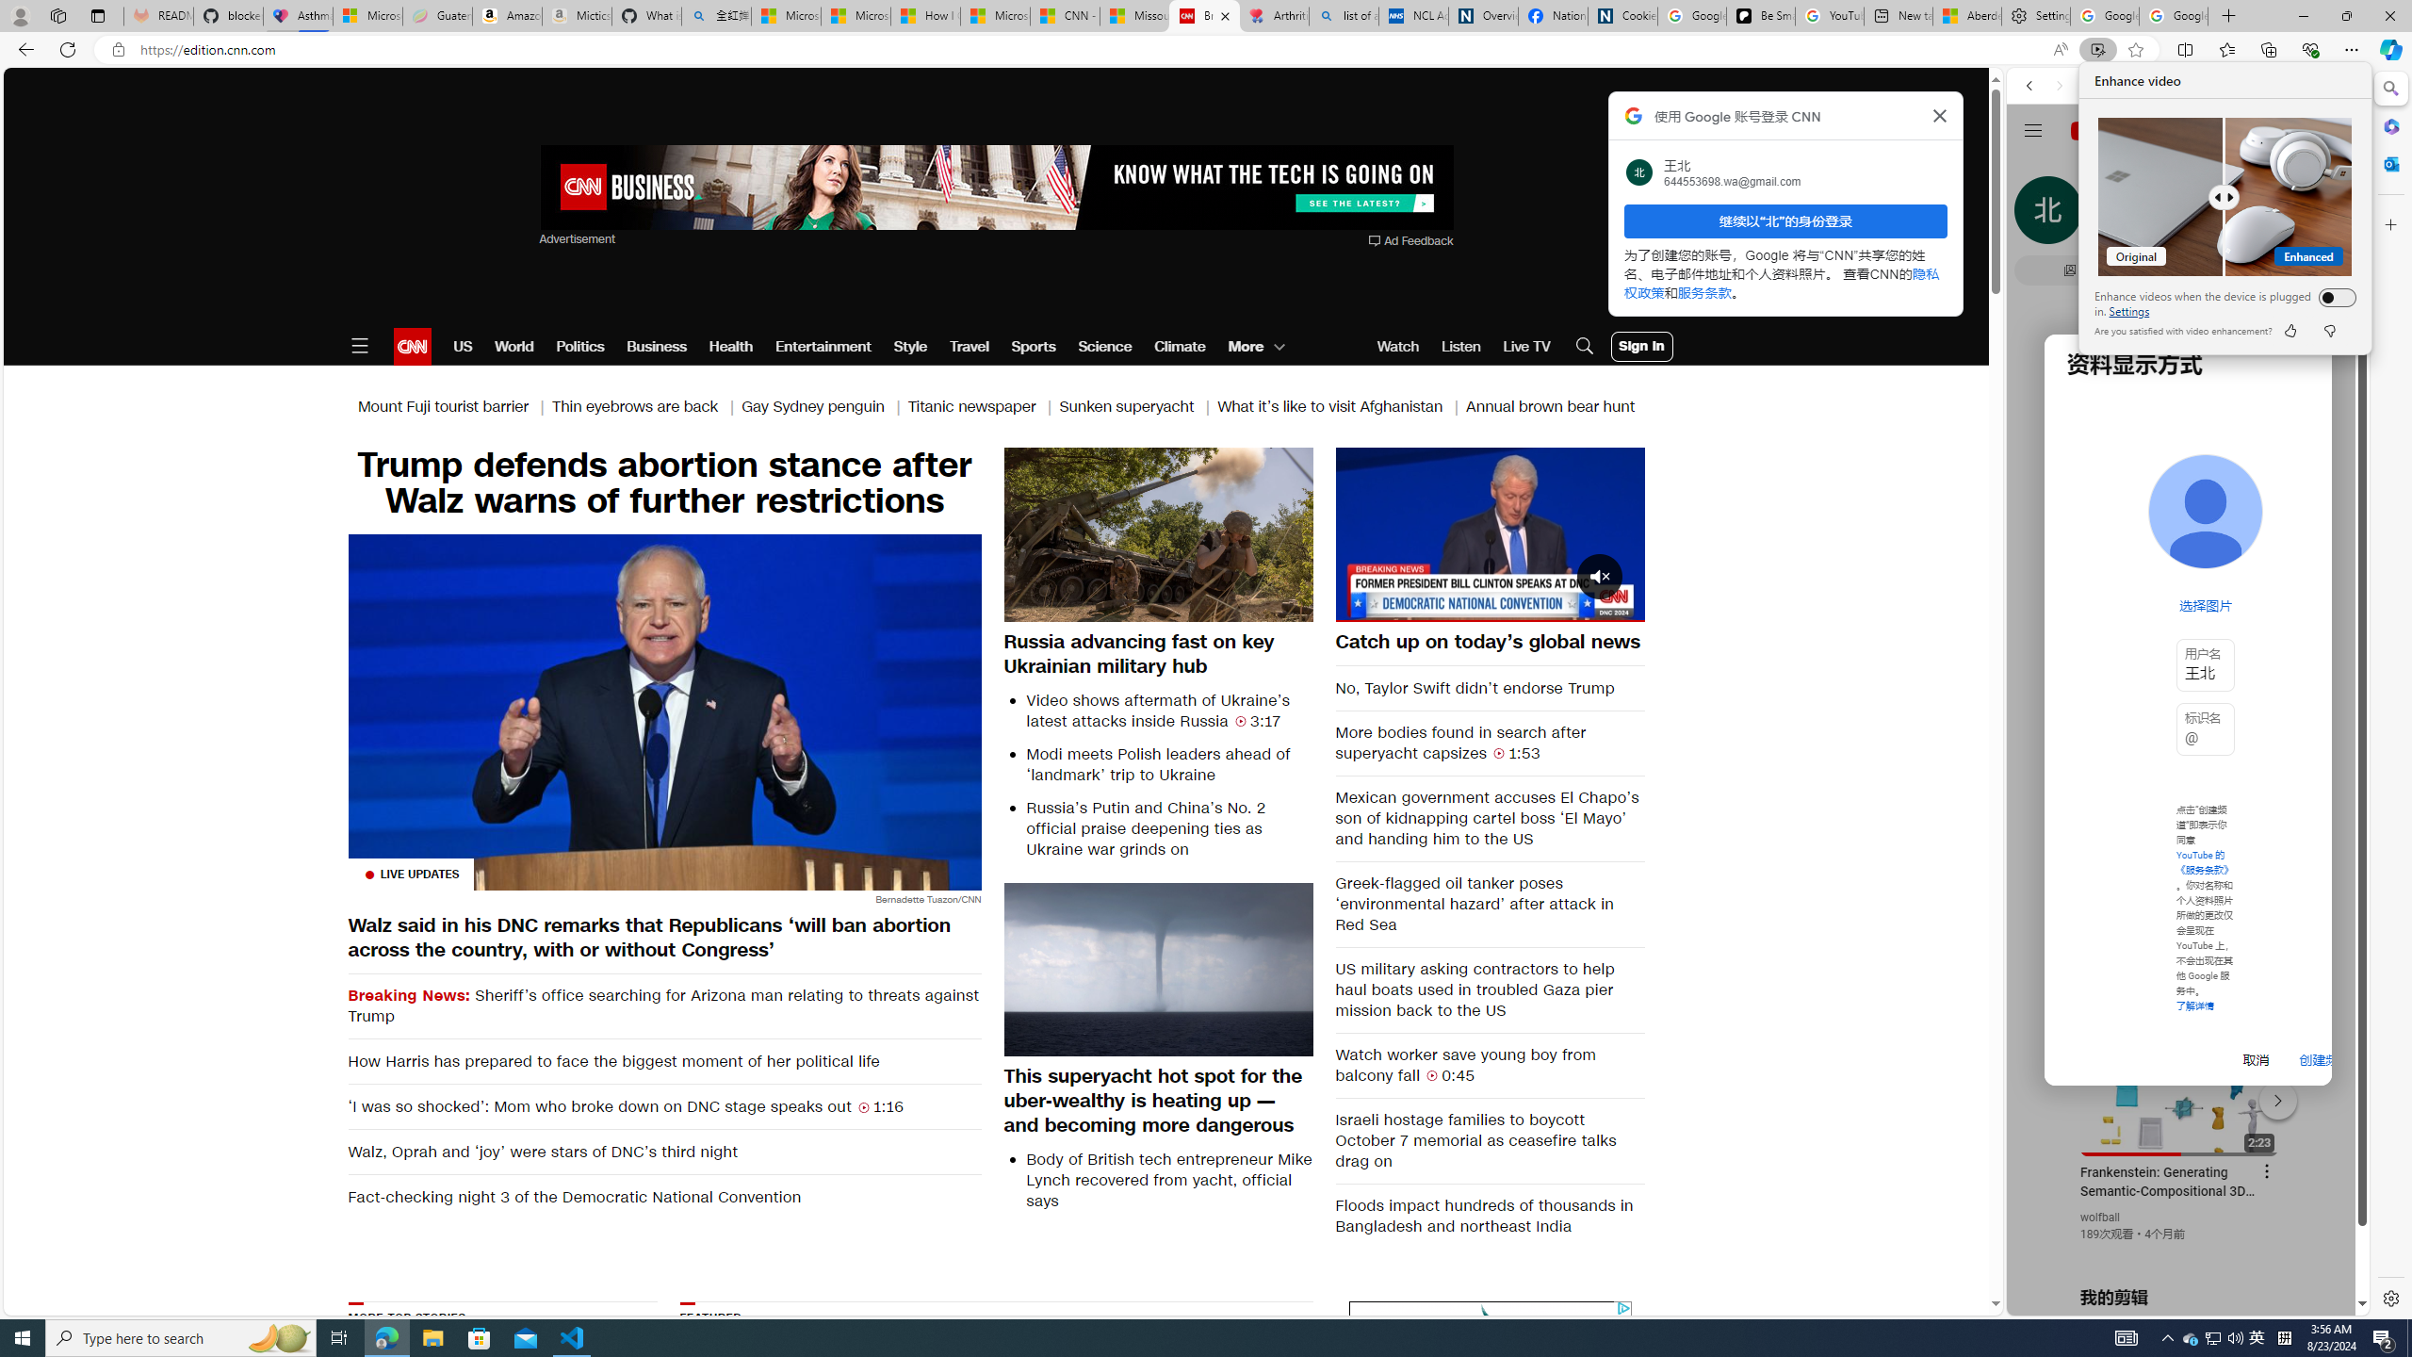 This screenshot has width=2412, height=1357. I want to click on Tray Input Indicator - Chinese (Simplified, China), so click(2284, 1338).